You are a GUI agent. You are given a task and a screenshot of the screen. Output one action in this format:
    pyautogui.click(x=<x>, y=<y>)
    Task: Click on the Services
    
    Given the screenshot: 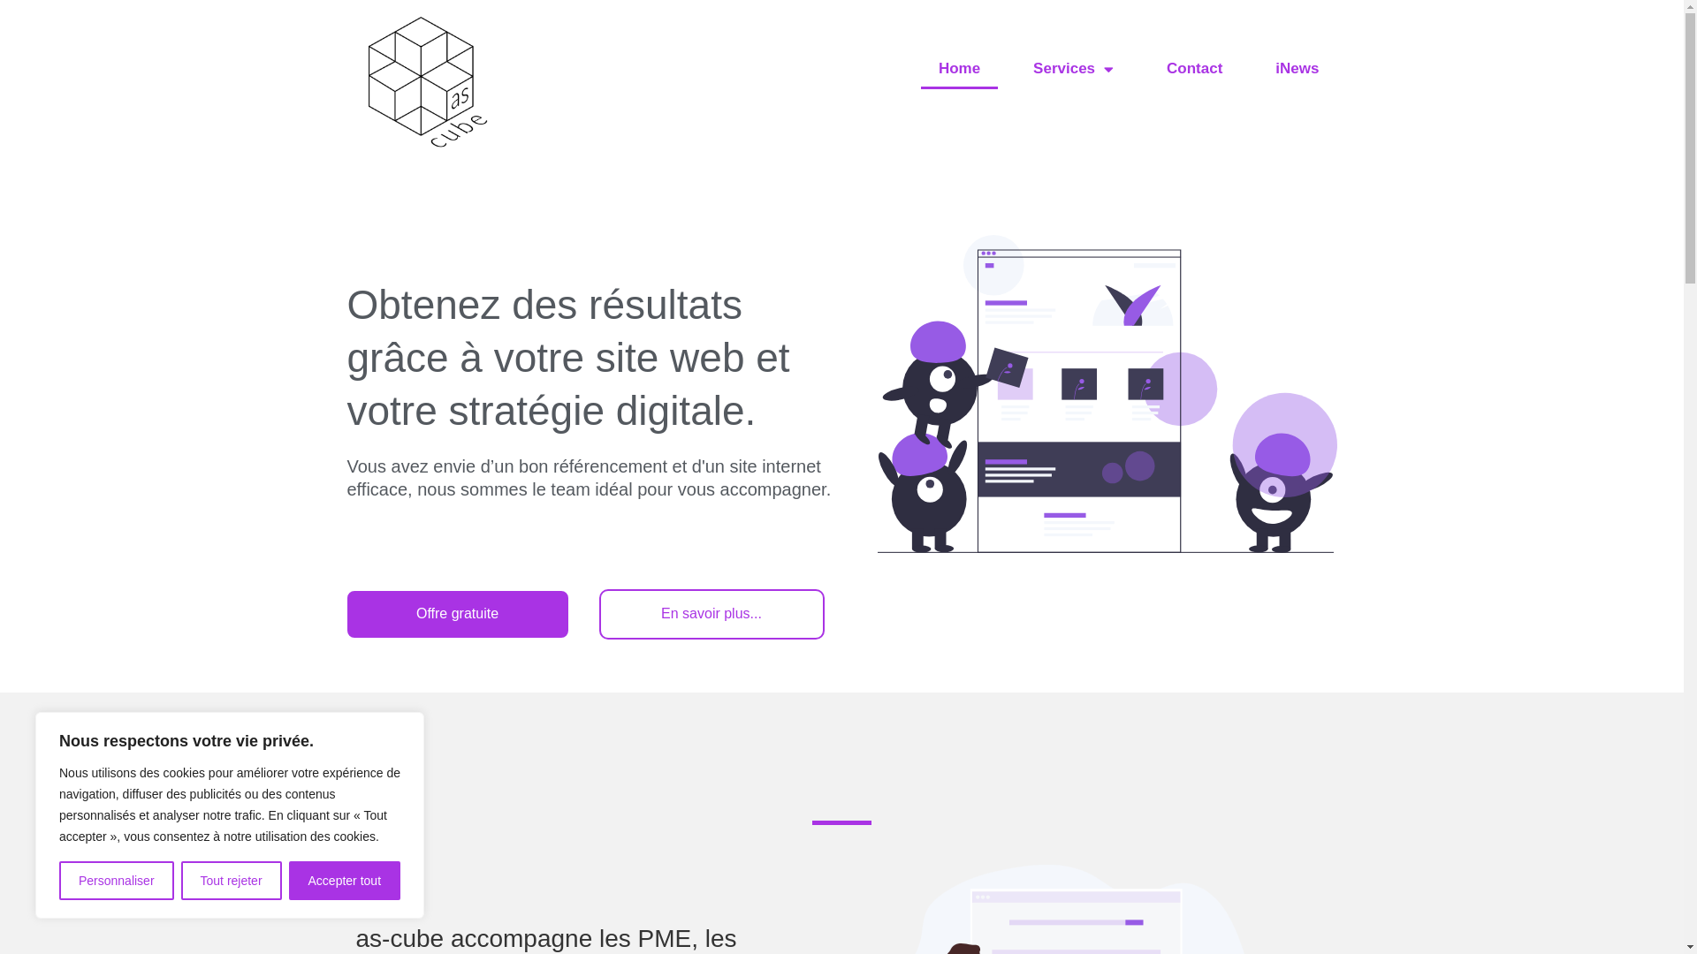 What is the action you would take?
    pyautogui.click(x=1073, y=69)
    